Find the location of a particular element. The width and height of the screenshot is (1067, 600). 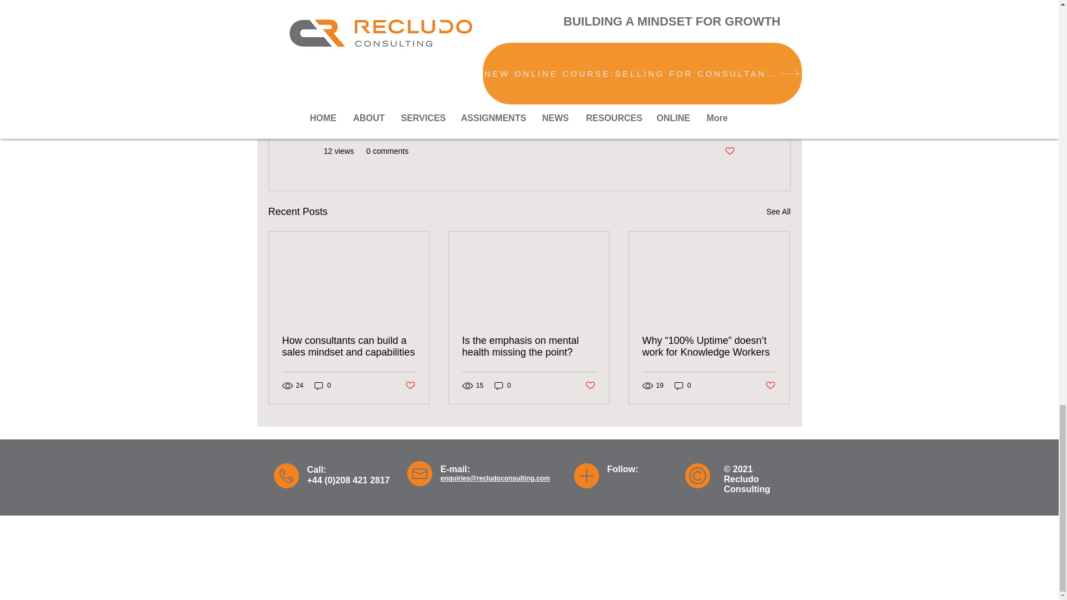

Is the emphasis on mental health missing the point? is located at coordinates (528, 346).